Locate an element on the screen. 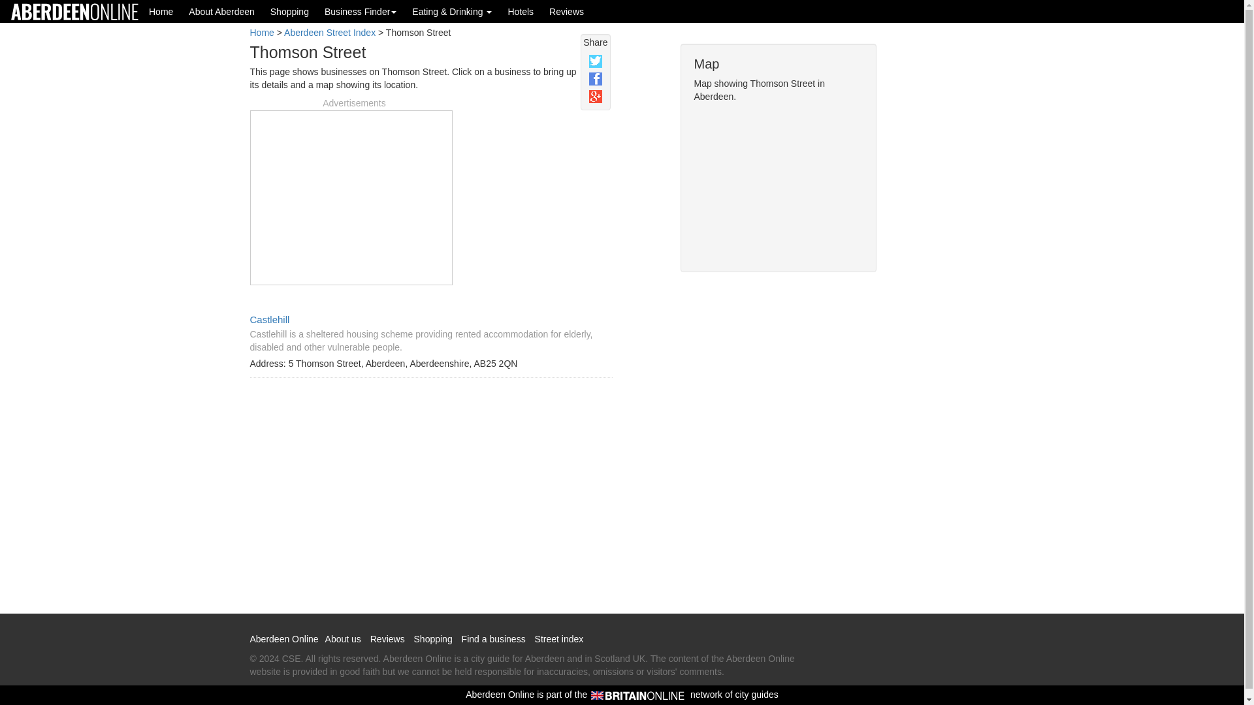 The height and width of the screenshot is (705, 1254). Reviews is located at coordinates (567, 11).